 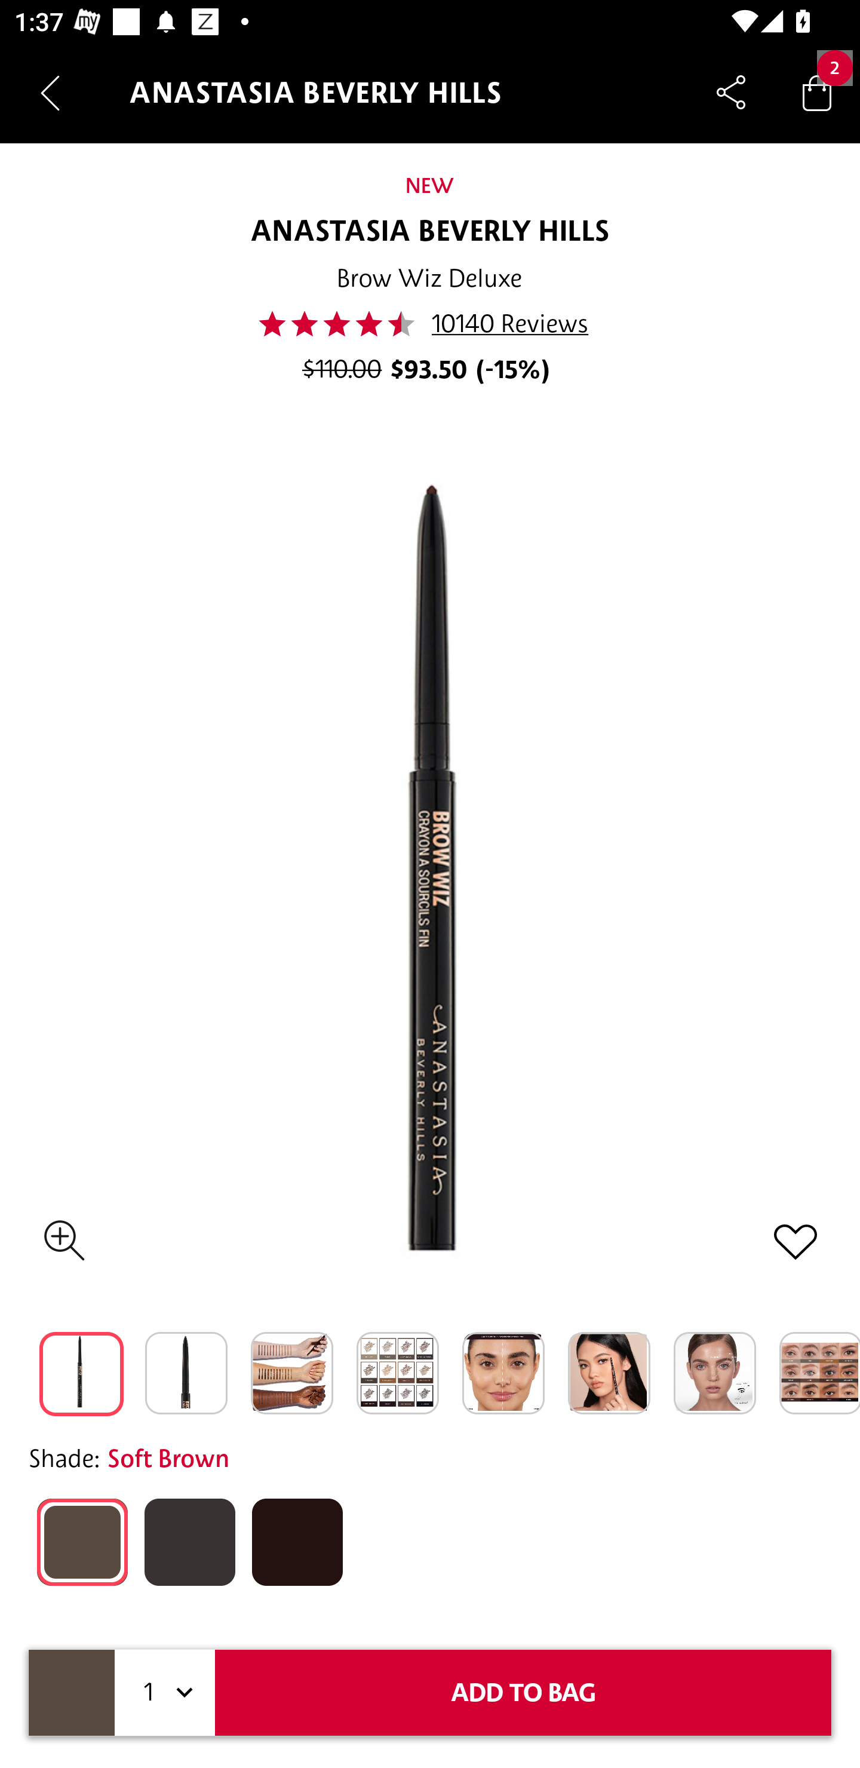 What do you see at coordinates (430, 232) in the screenshot?
I see `ANASTASIA BEVERLY HILLS` at bounding box center [430, 232].